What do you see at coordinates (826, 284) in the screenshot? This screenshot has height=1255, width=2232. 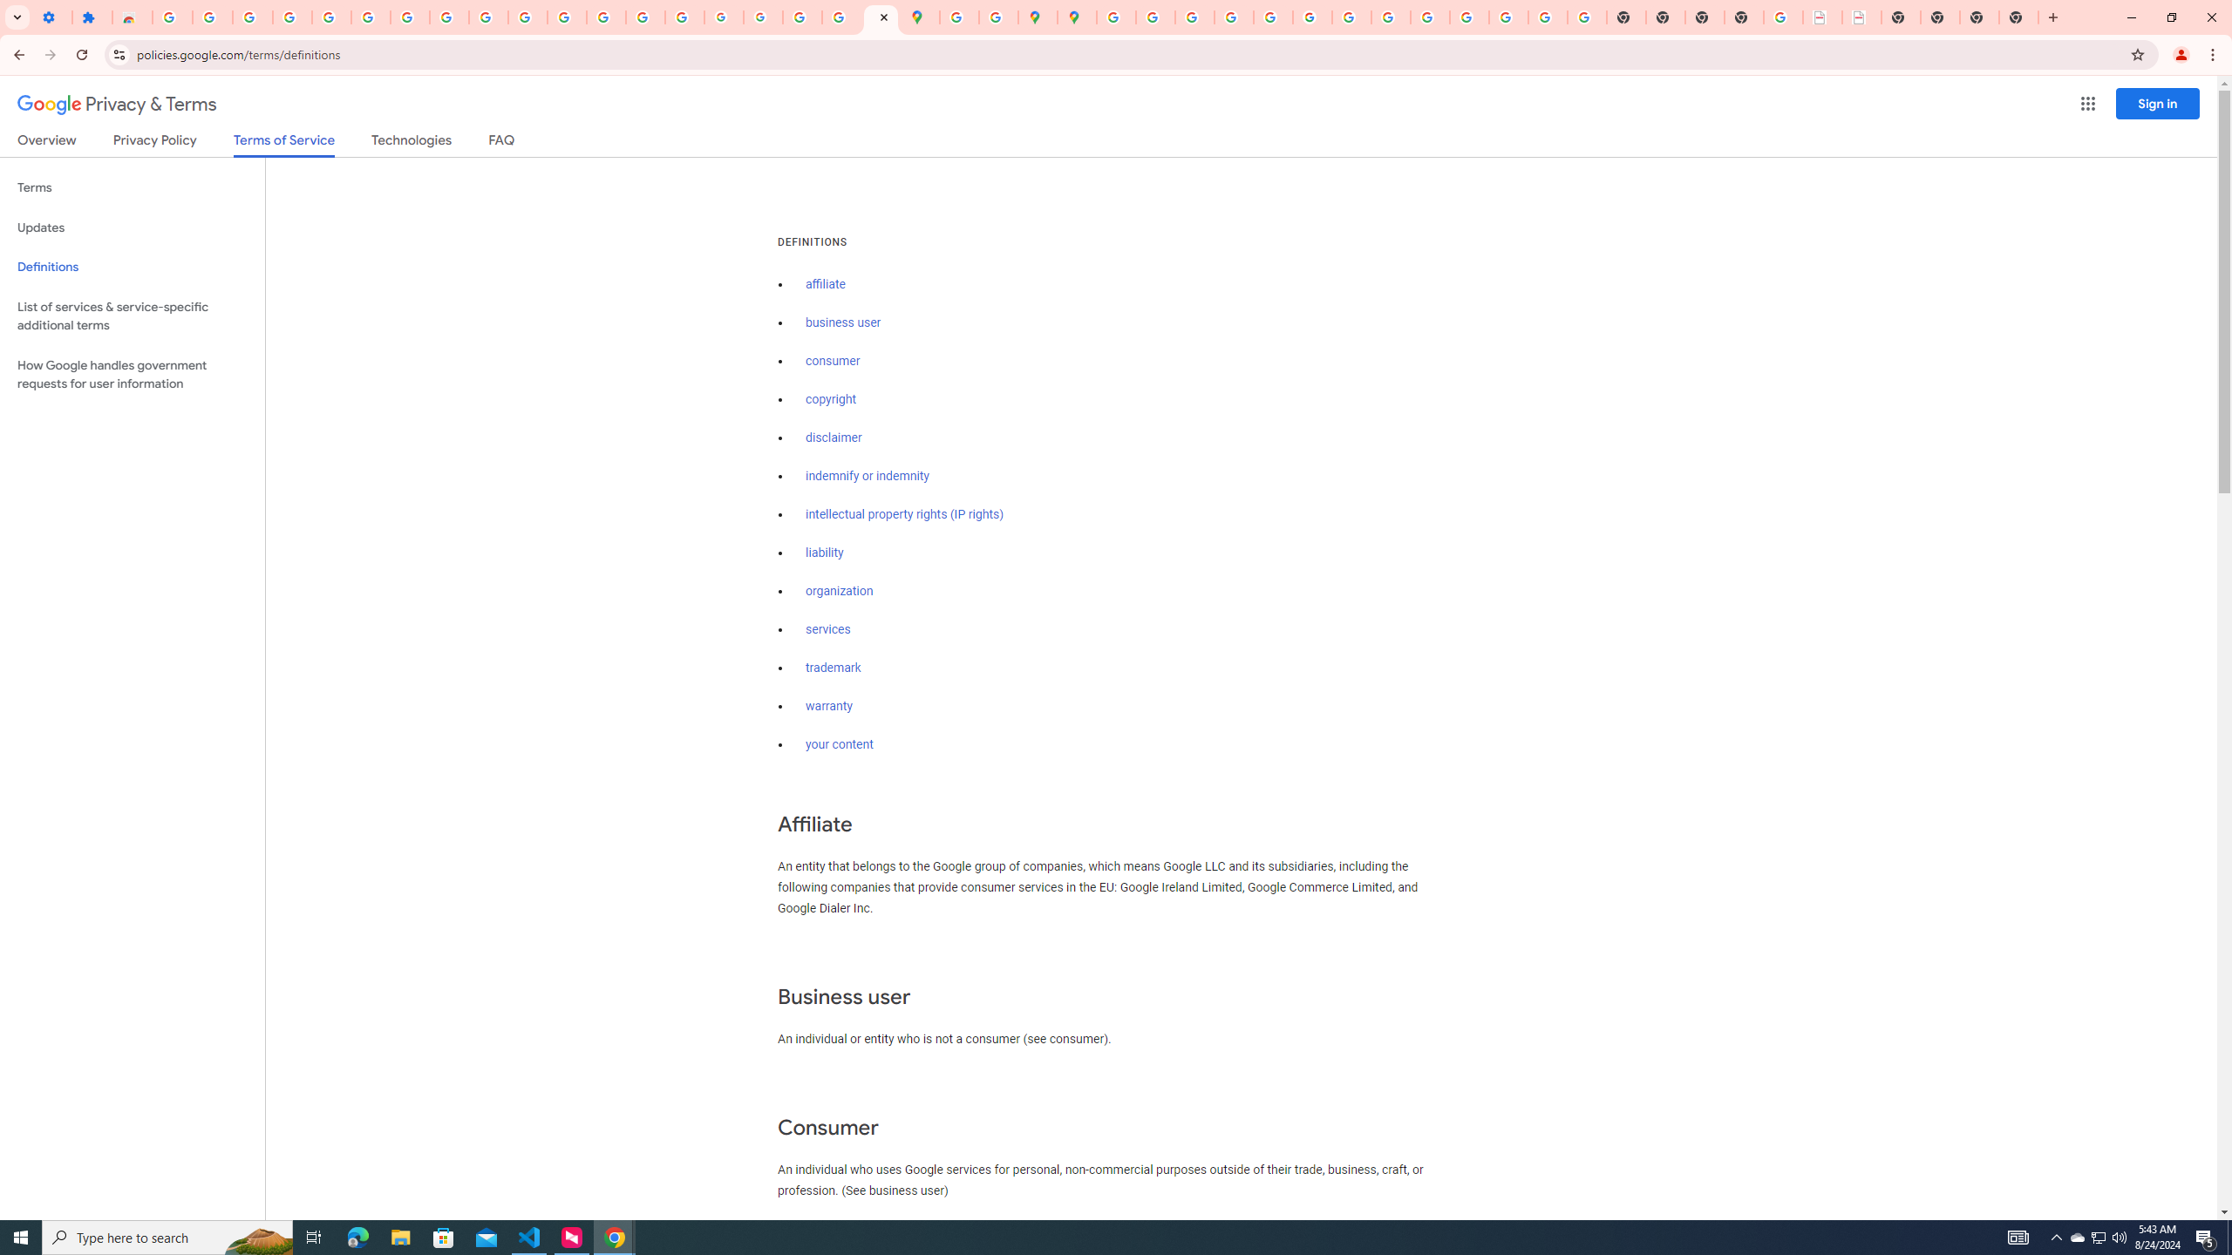 I see `affiliate` at bounding box center [826, 284].